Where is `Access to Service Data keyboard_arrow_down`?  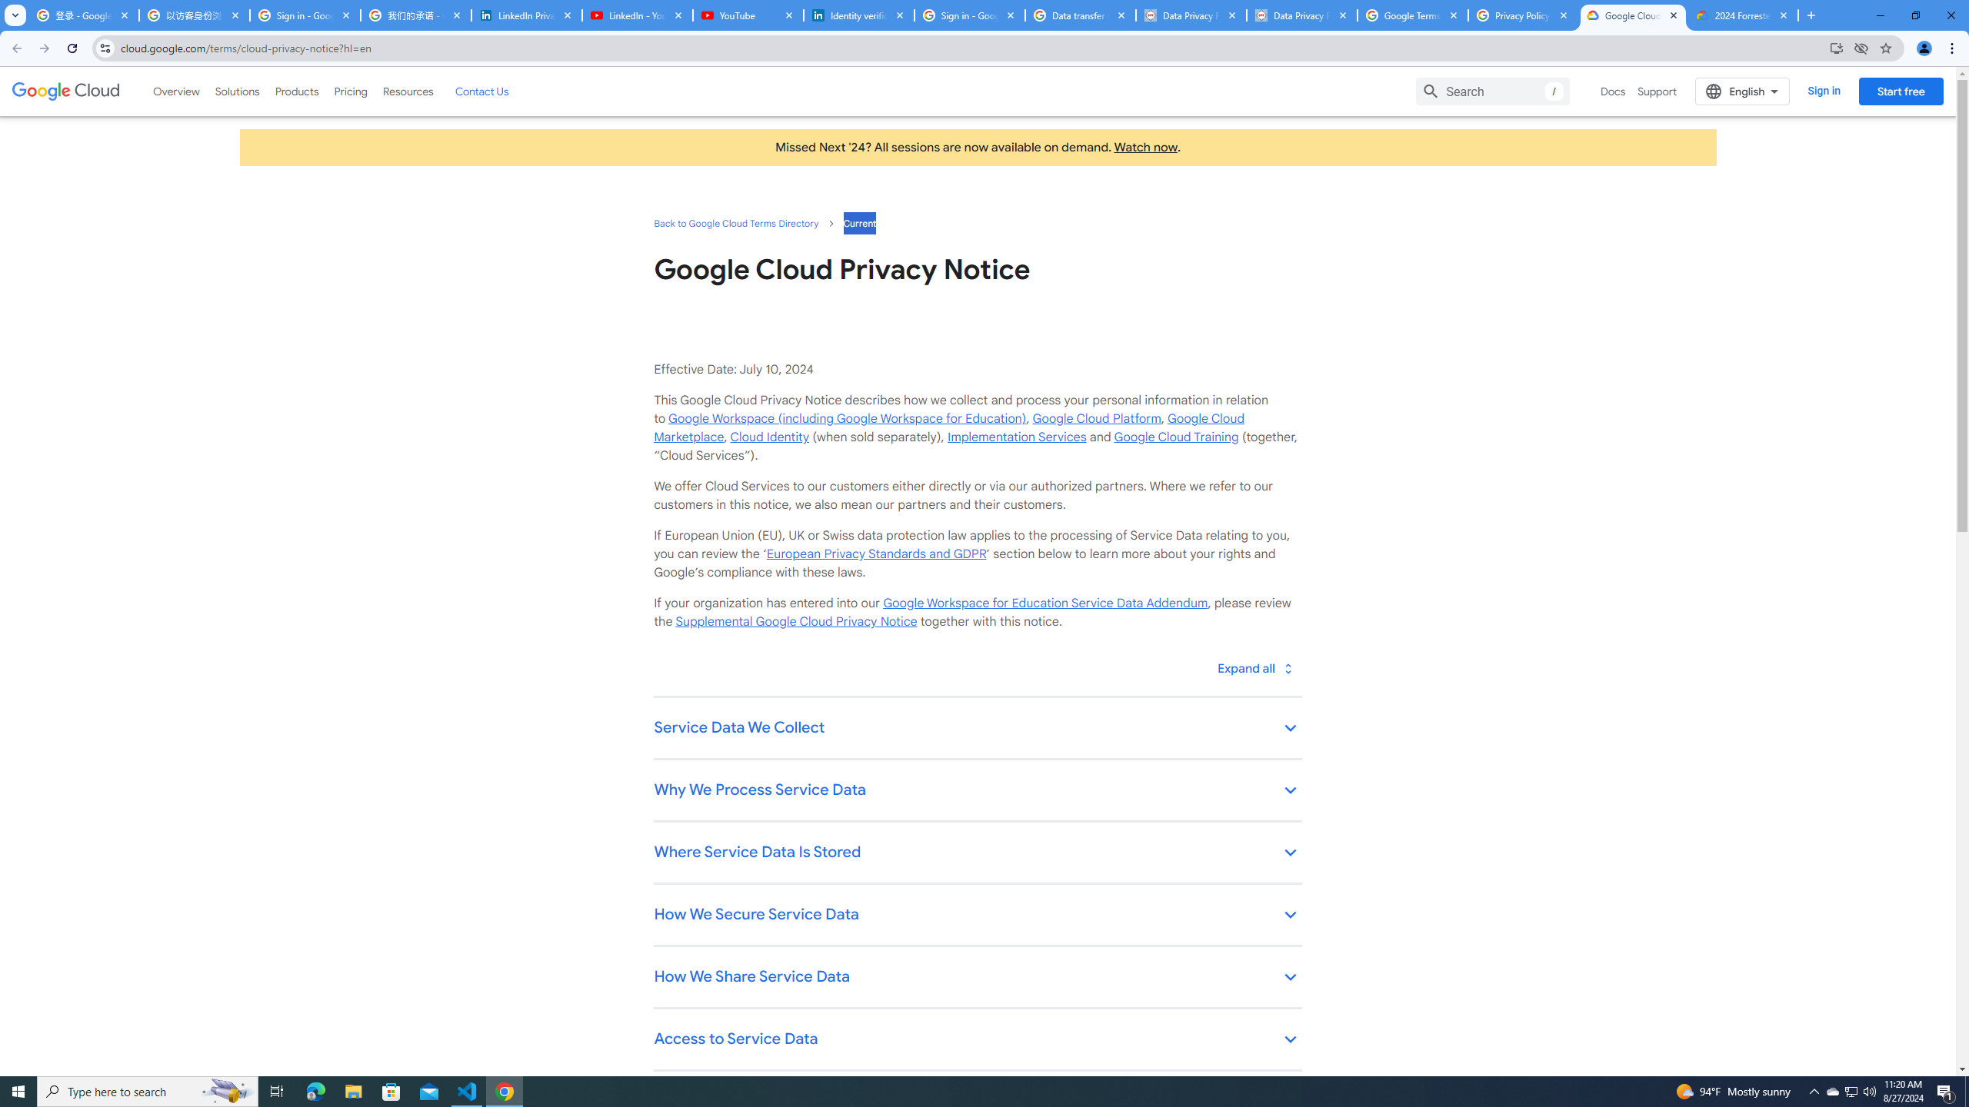
Access to Service Data keyboard_arrow_down is located at coordinates (977, 1040).